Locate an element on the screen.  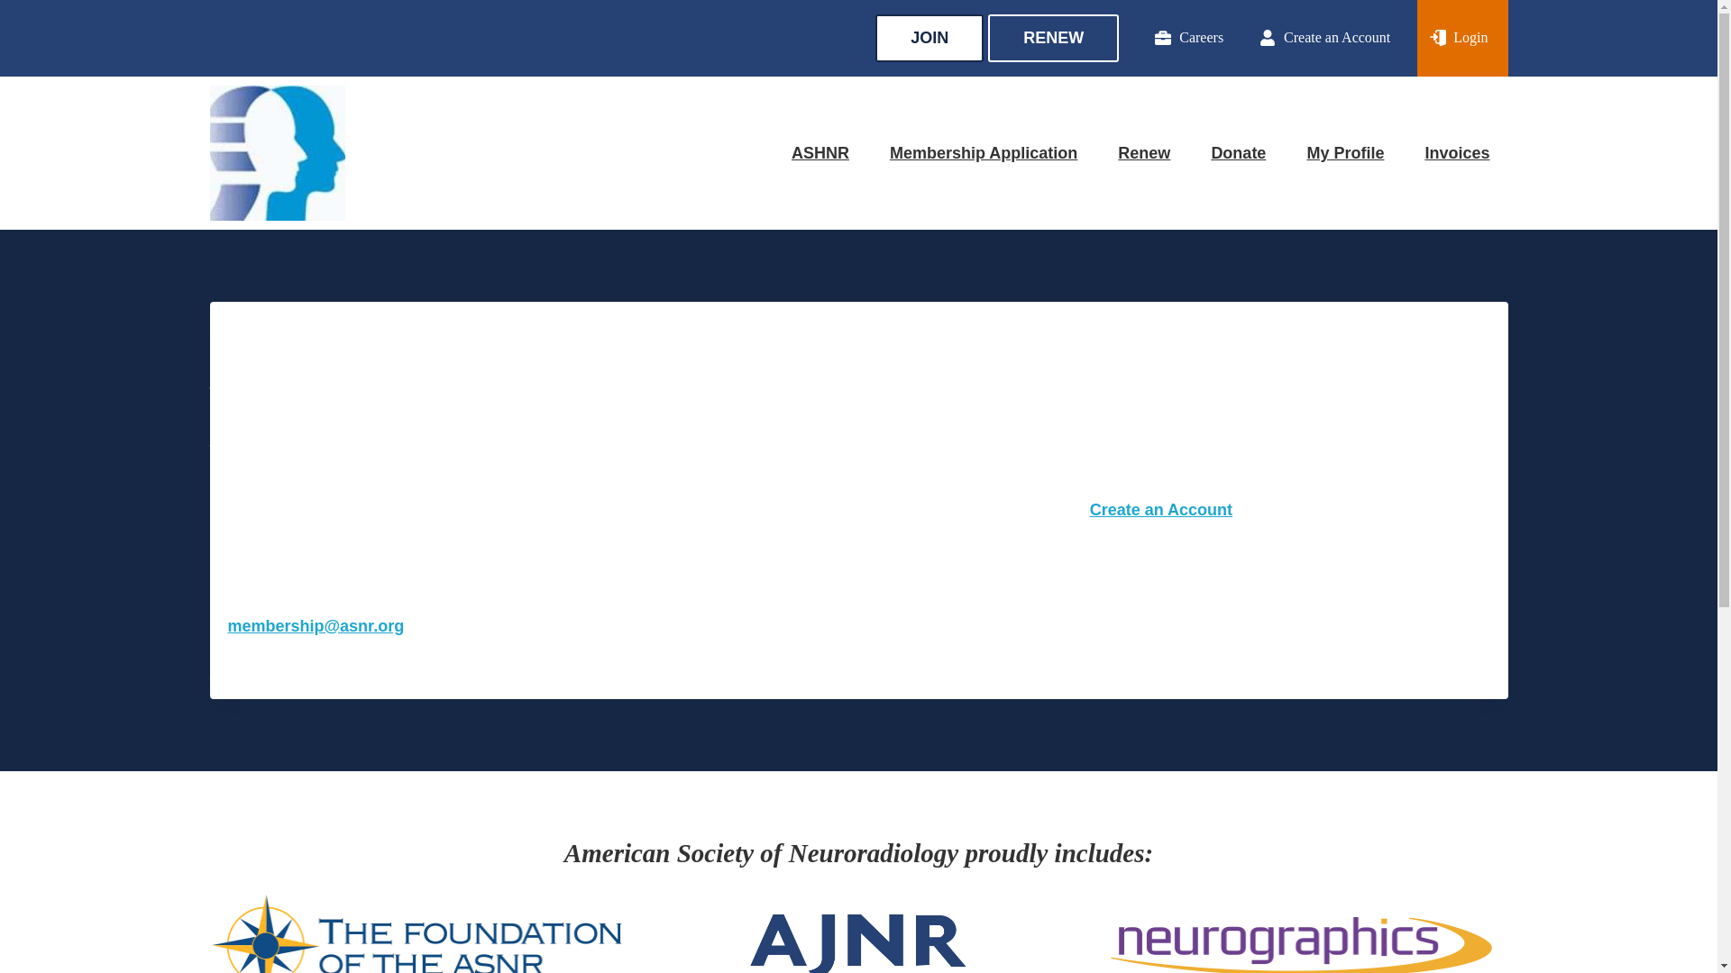
My Profile is located at coordinates (1345, 153).